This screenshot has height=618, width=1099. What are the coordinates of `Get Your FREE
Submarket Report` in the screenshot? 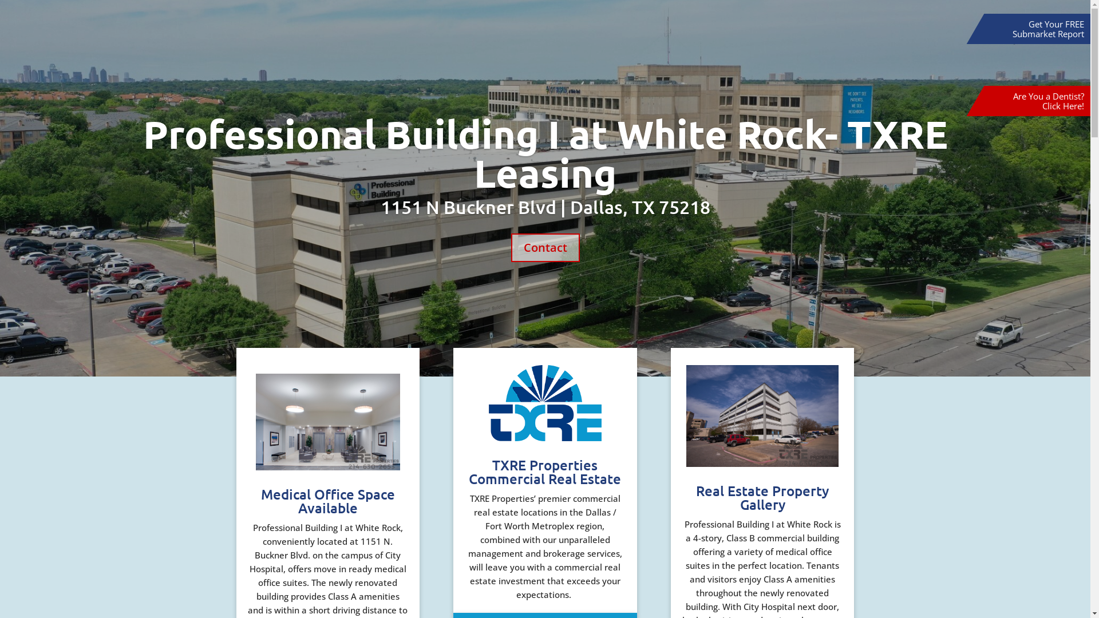 It's located at (1049, 29).